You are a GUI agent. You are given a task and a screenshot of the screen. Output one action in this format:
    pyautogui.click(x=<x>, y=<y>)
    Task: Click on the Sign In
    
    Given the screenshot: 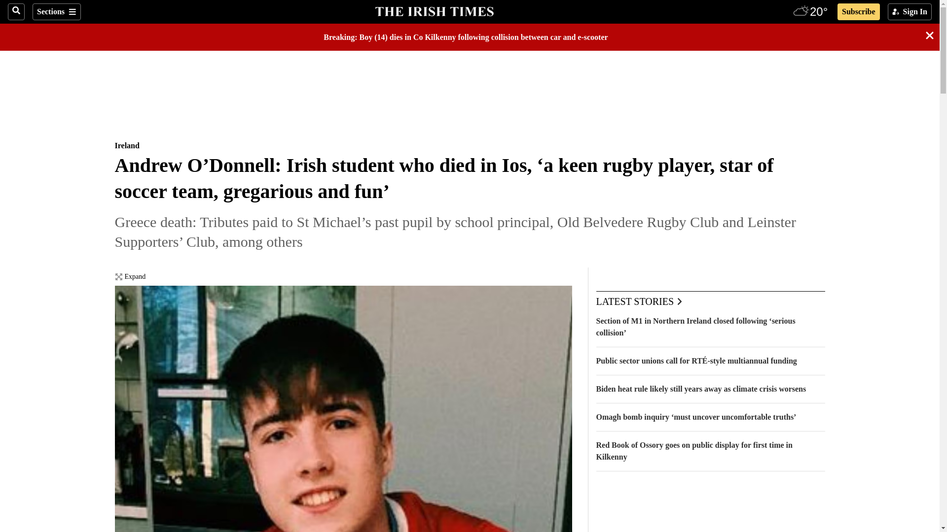 What is the action you would take?
    pyautogui.click(x=910, y=12)
    